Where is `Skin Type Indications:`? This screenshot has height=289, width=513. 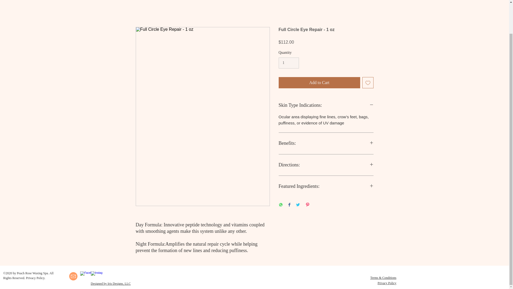
Skin Type Indications: is located at coordinates (326, 105).